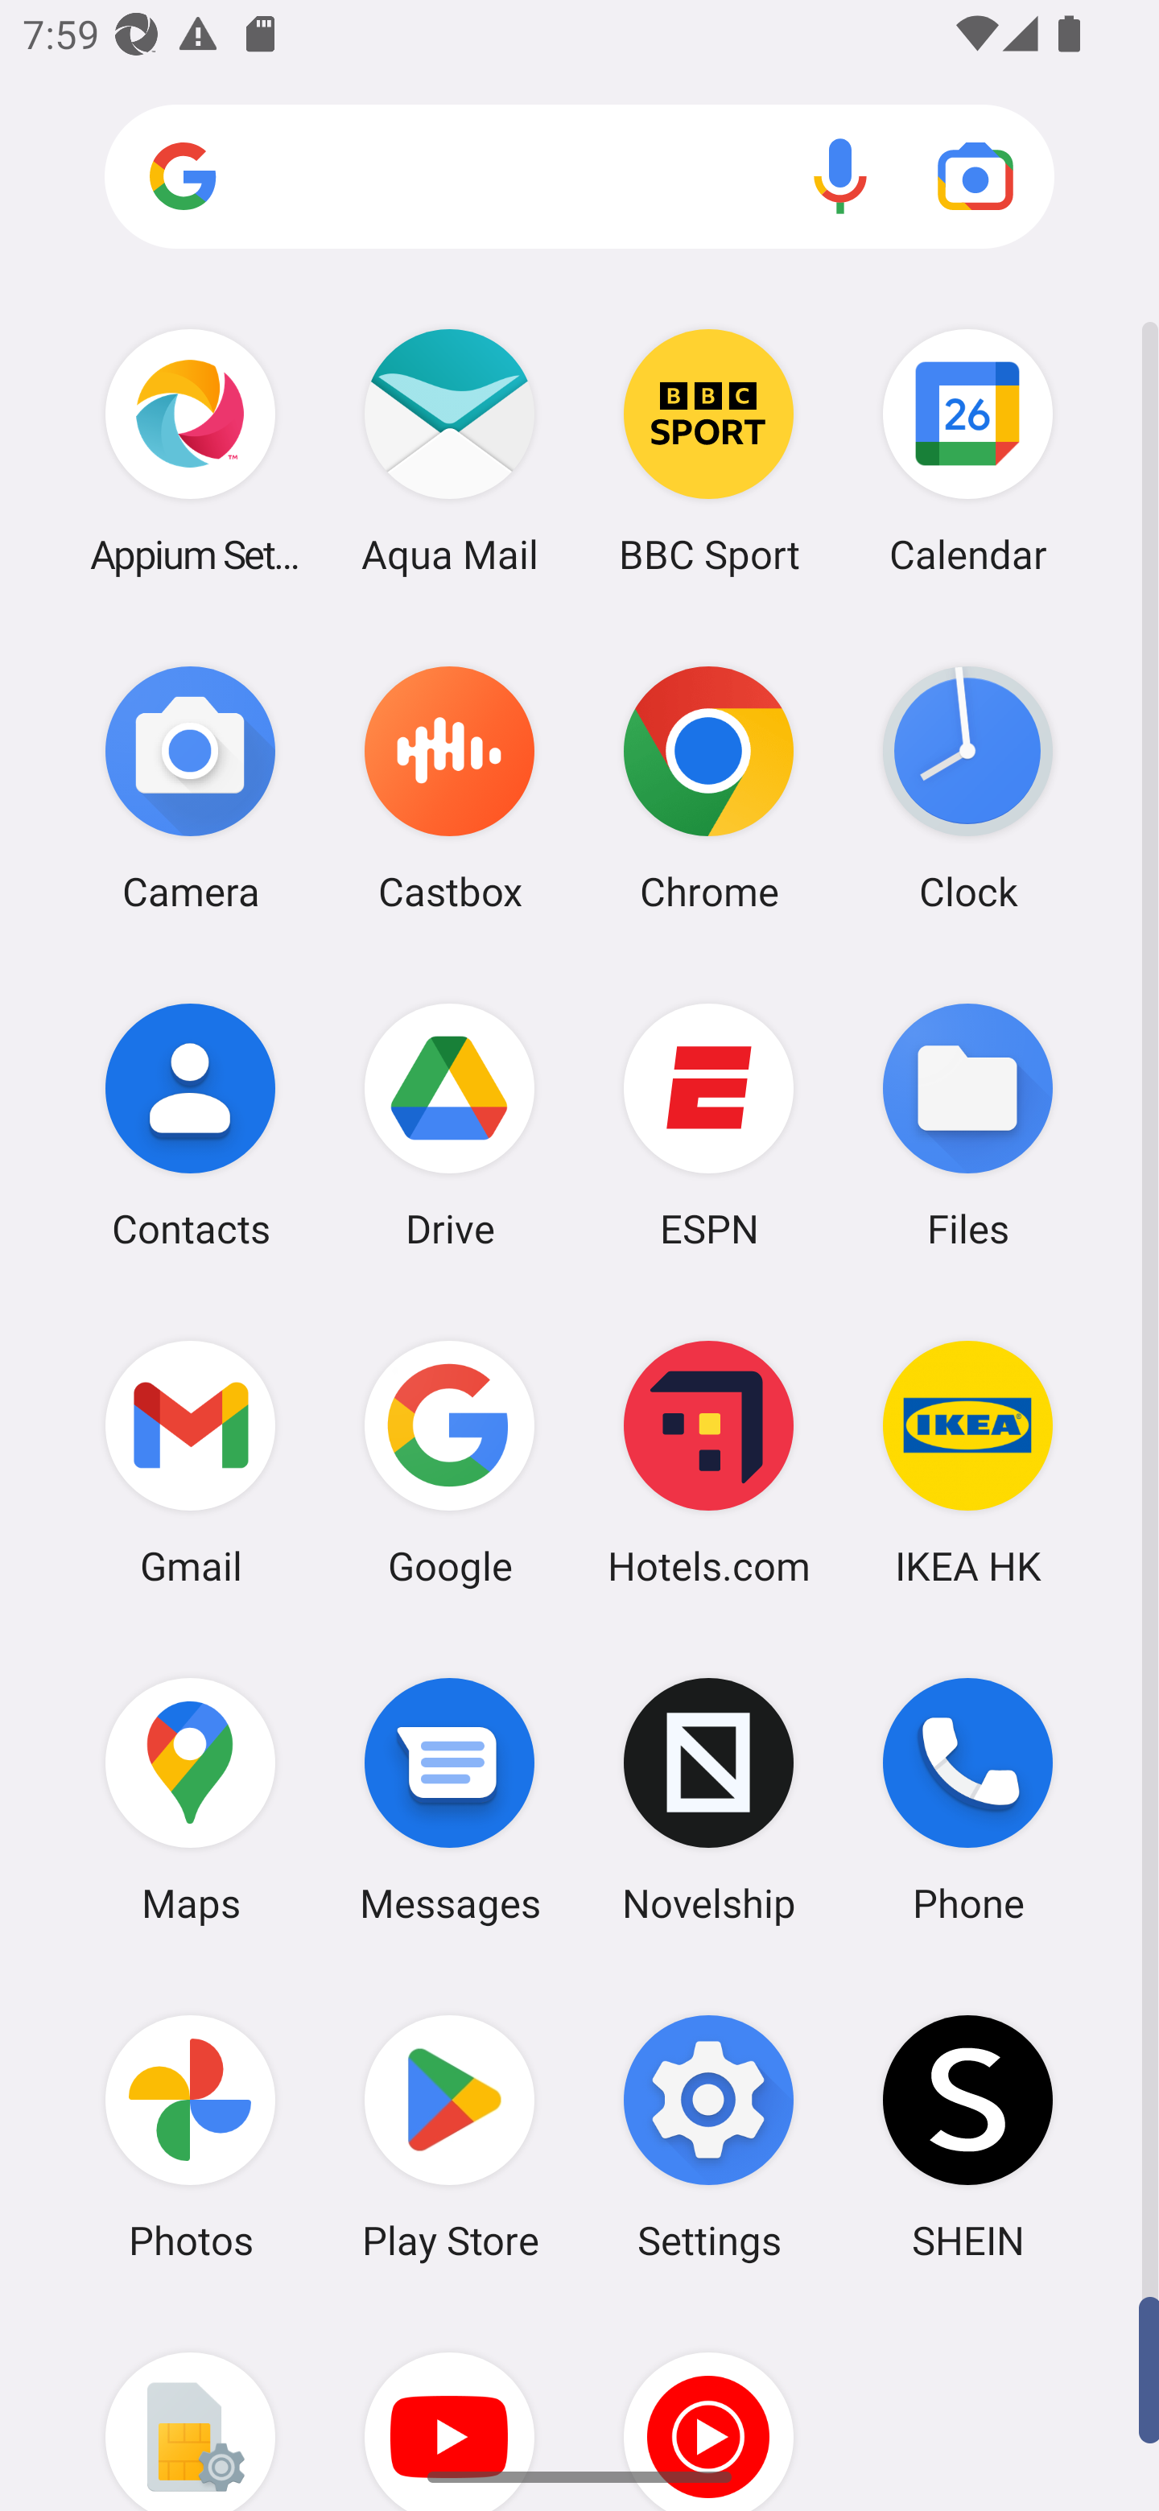 The width and height of the screenshot is (1159, 2511). Describe the element at coordinates (190, 2137) in the screenshot. I see `Photos` at that location.